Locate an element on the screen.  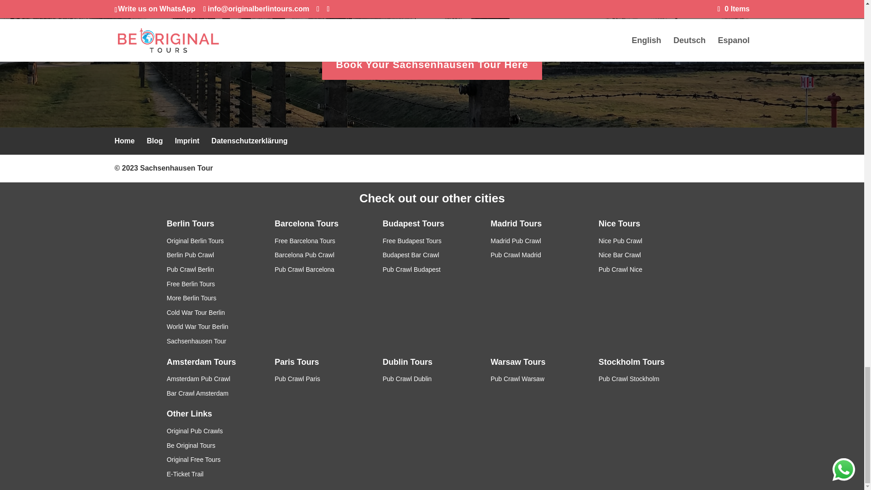
Imprint is located at coordinates (187, 141).